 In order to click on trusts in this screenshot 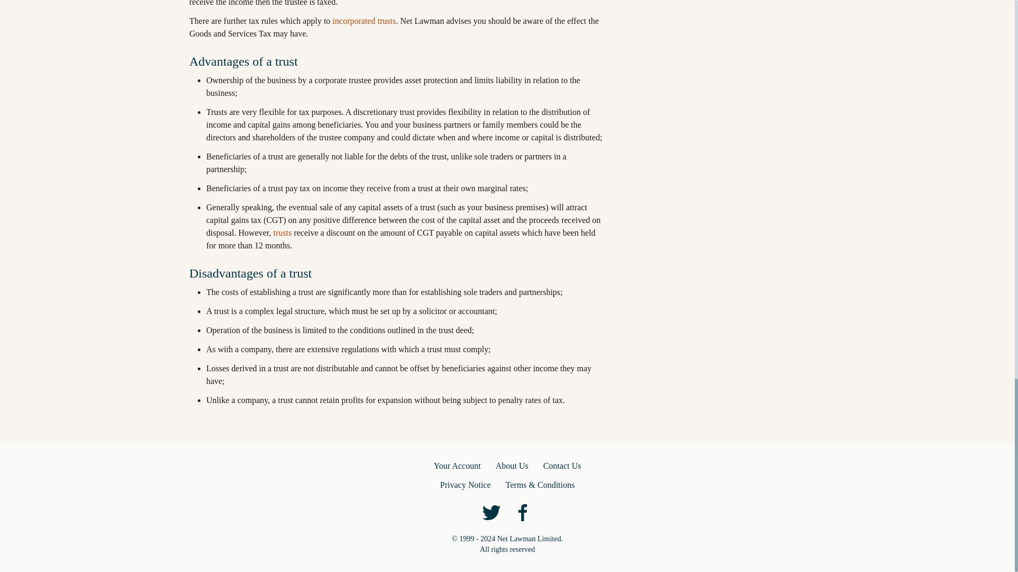, I will do `click(282, 233)`.